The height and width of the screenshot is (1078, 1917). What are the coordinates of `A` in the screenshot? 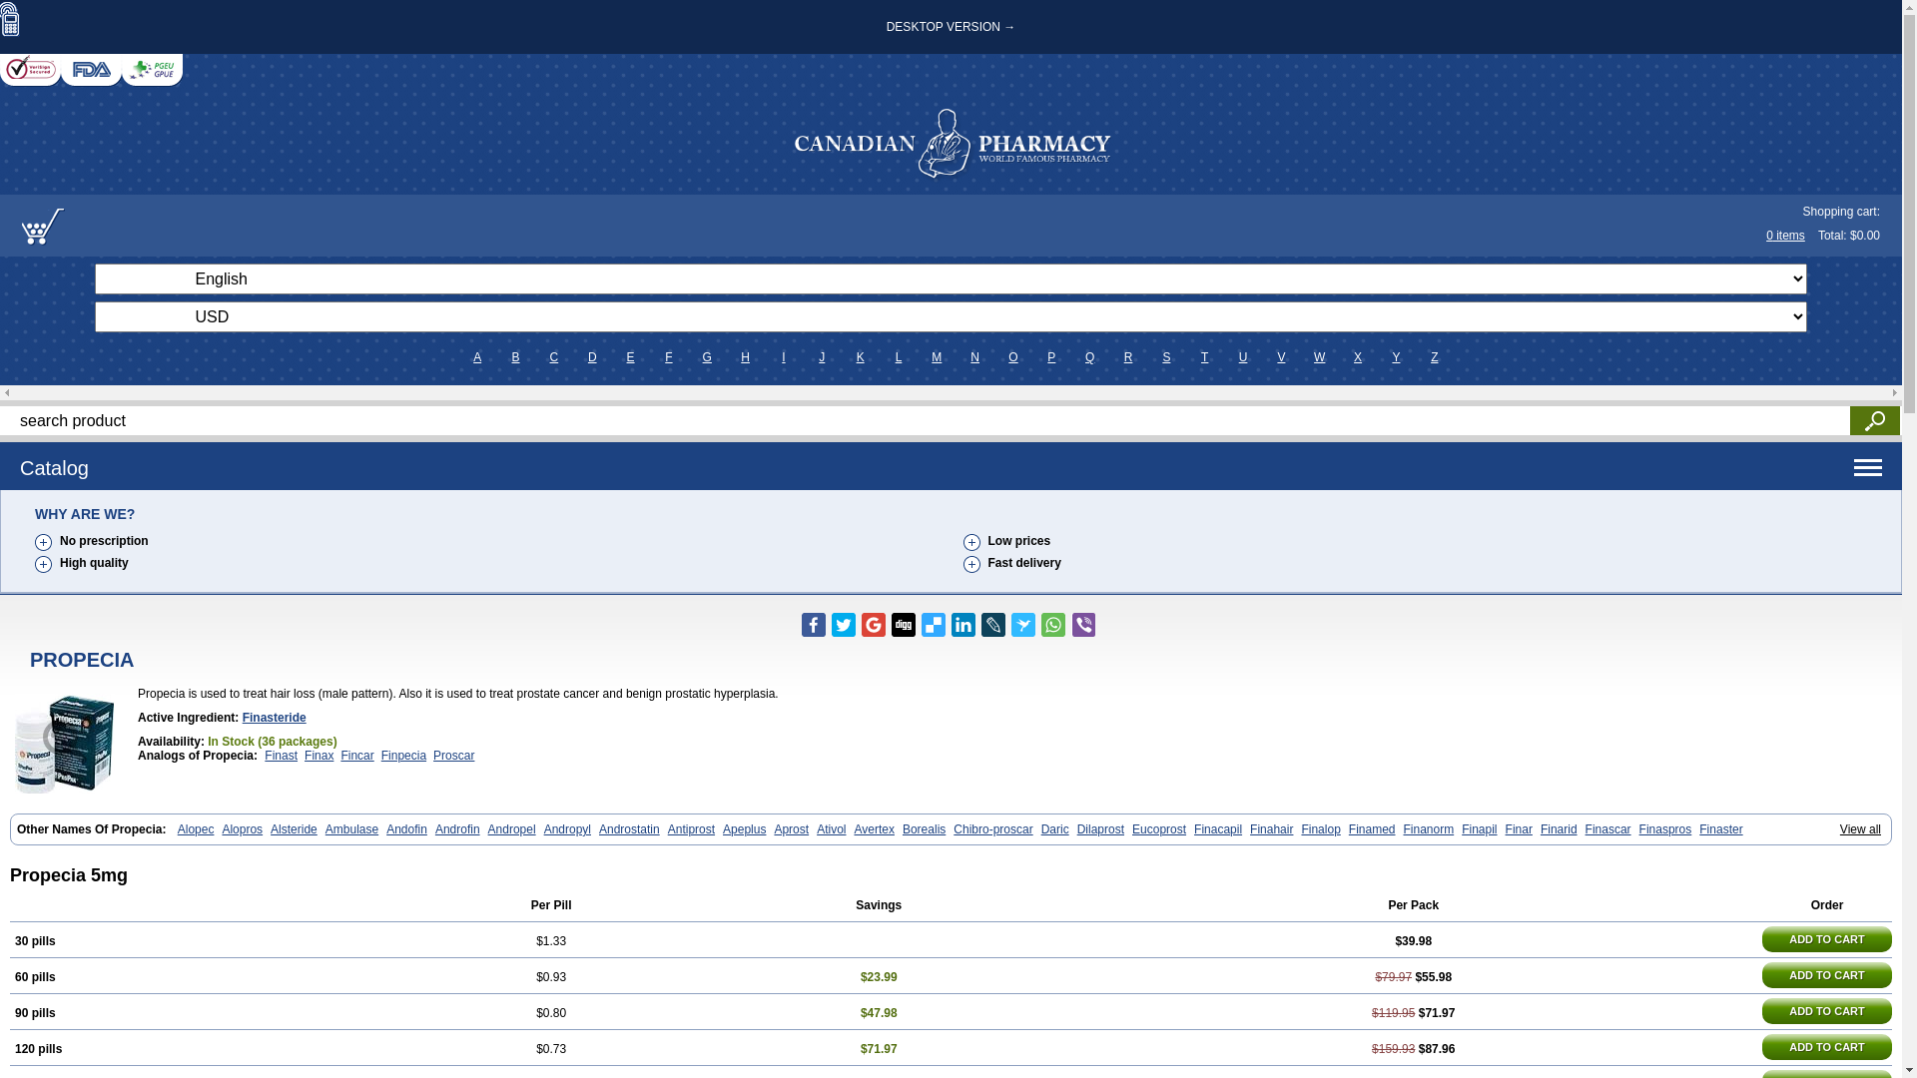 It's located at (477, 357).